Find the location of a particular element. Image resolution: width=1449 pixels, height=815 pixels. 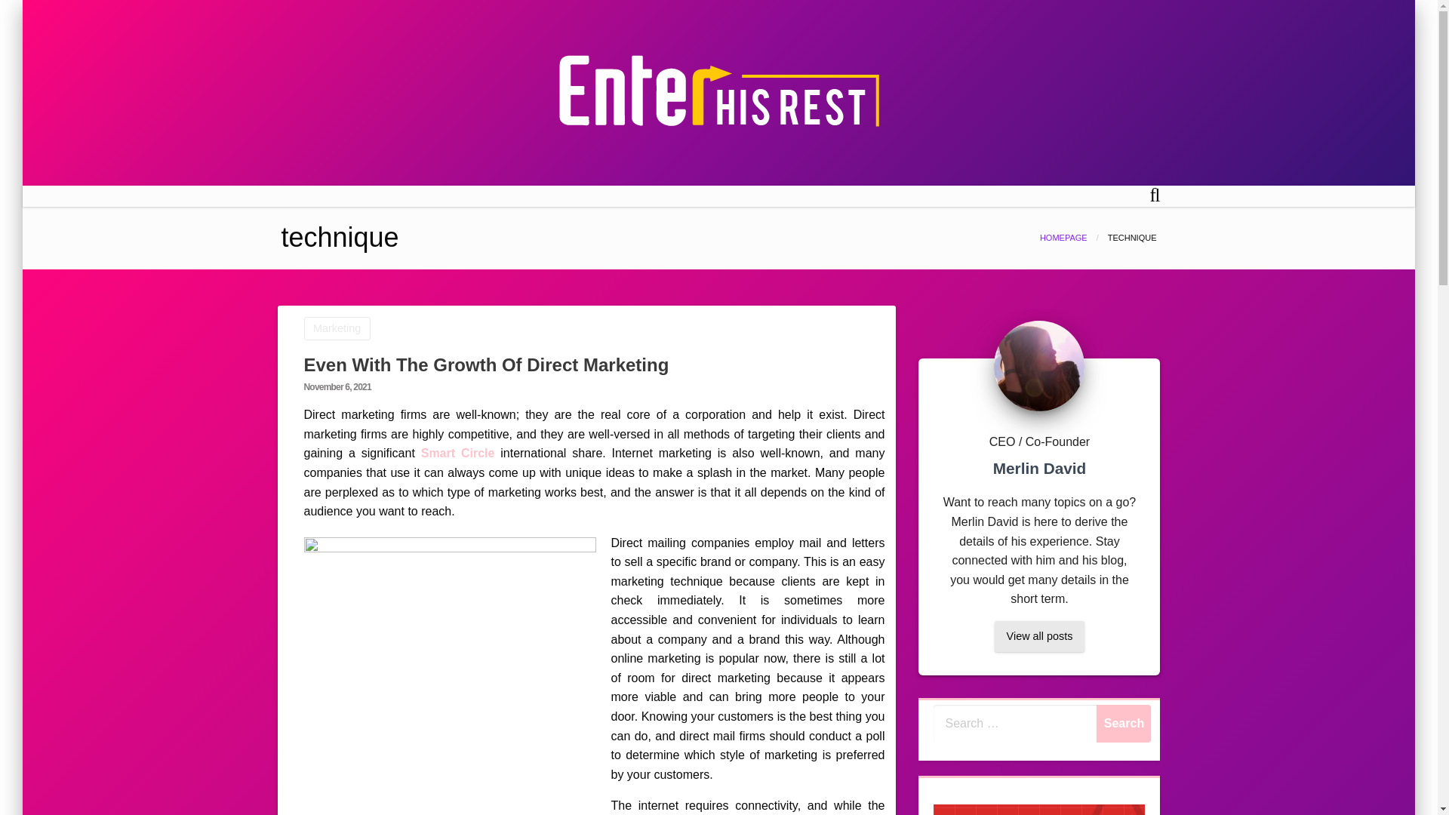

View all posts is located at coordinates (1038, 636).